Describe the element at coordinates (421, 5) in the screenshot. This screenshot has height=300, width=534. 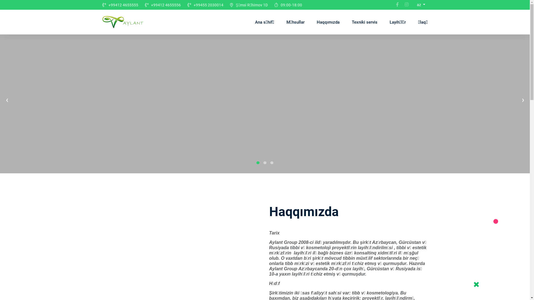
I see `az` at that location.